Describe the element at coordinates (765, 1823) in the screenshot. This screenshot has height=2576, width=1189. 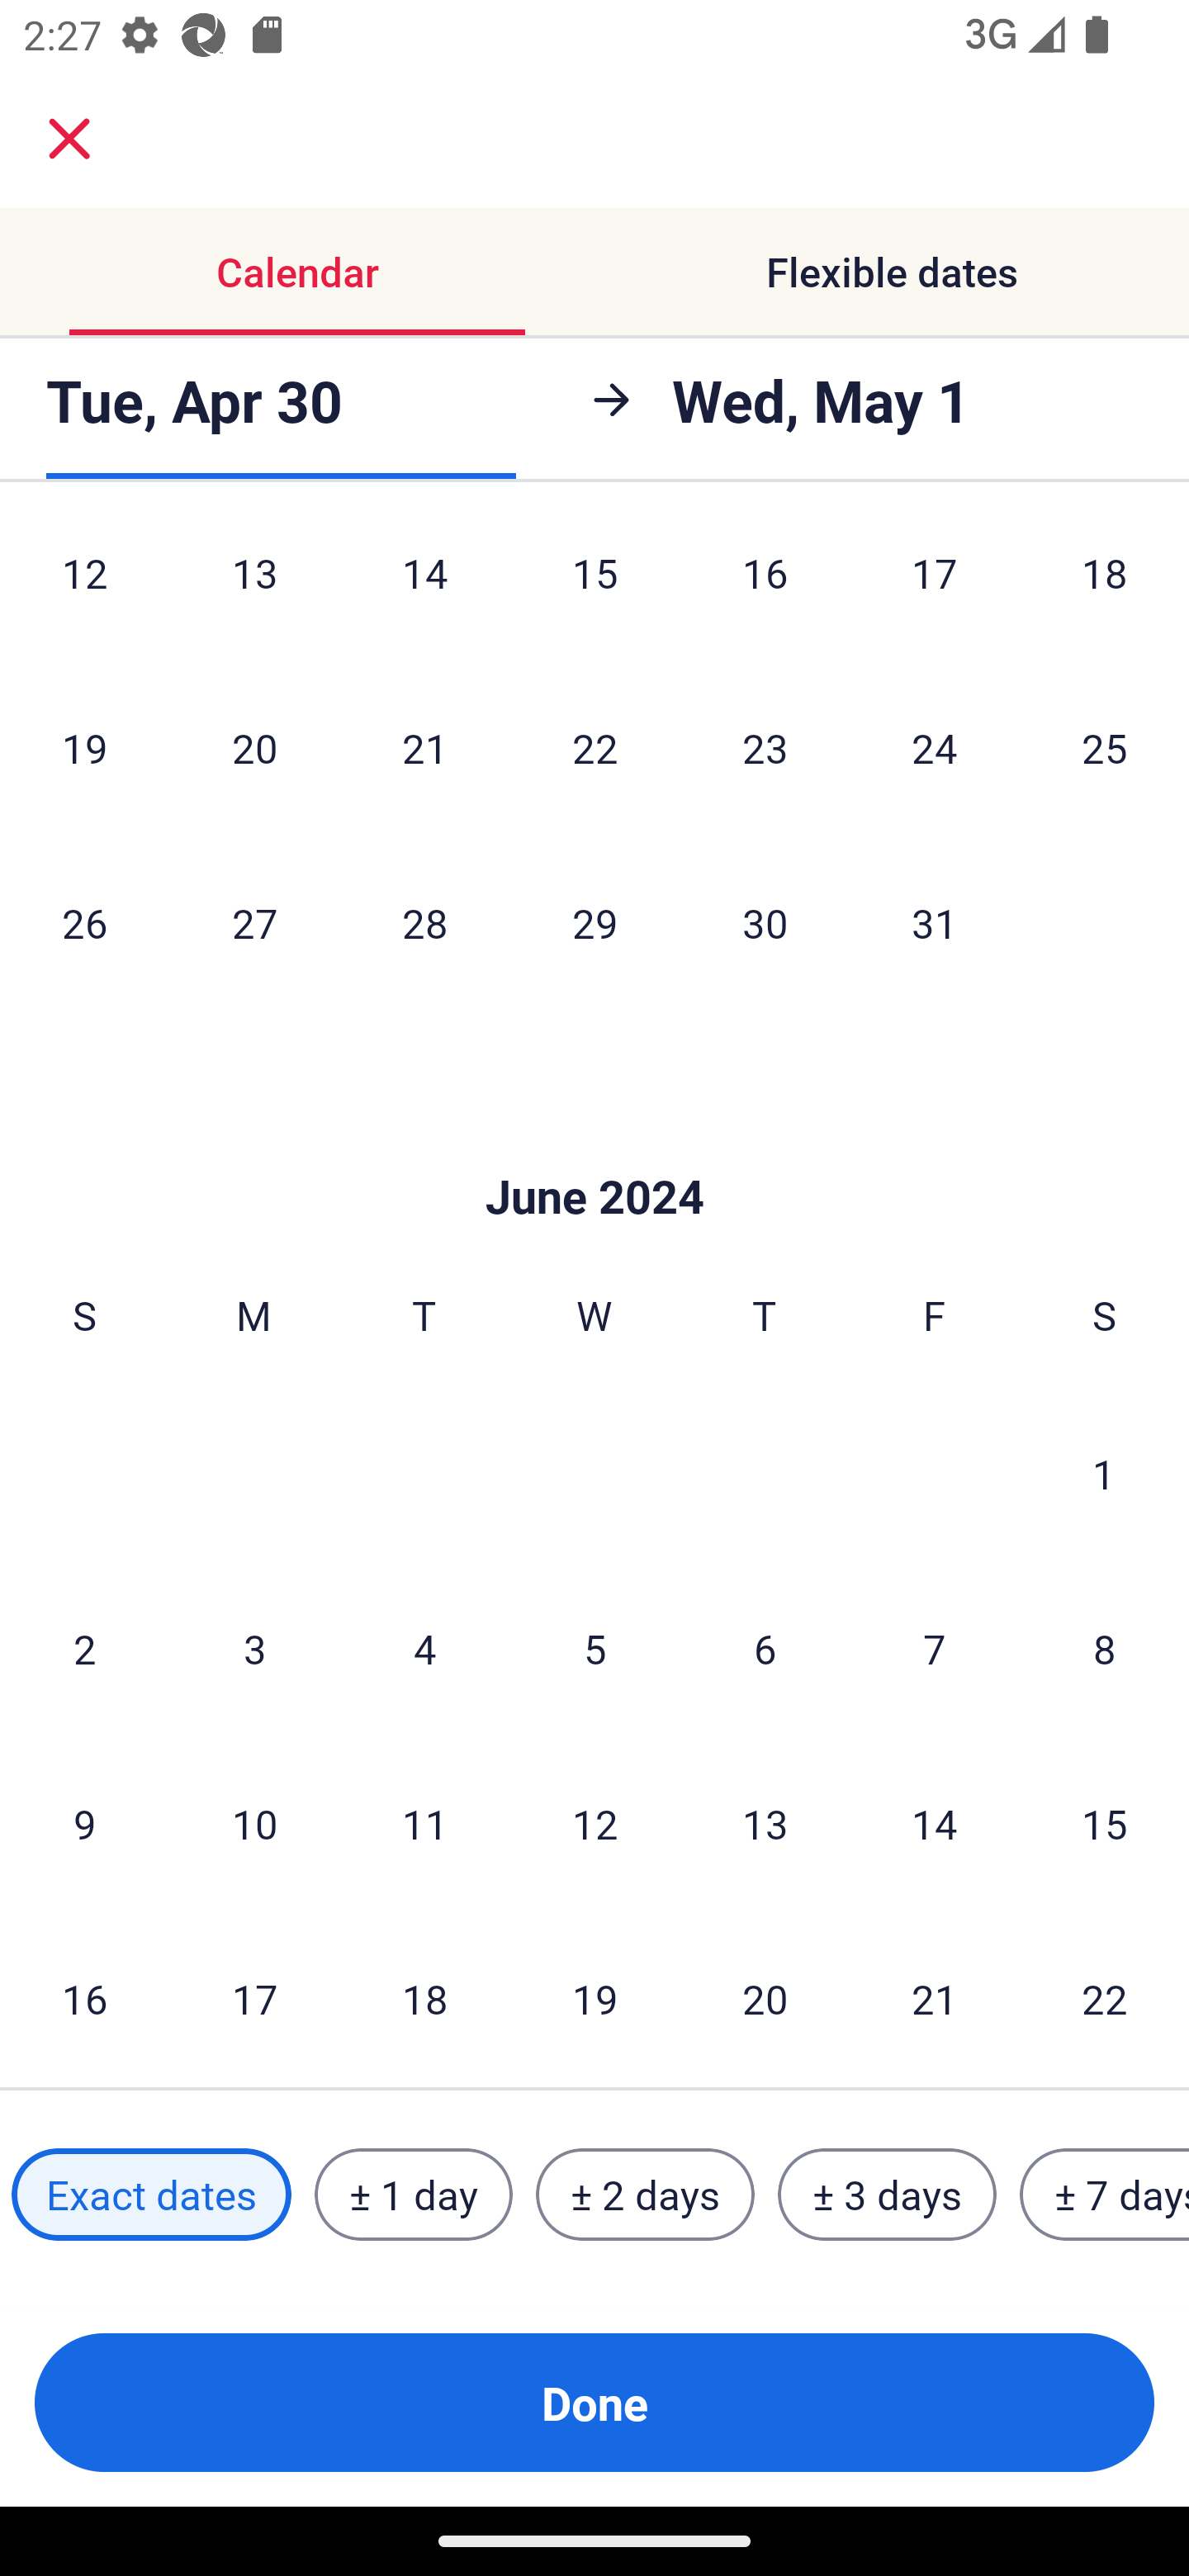
I see `13 Thursday, June 13, 2024` at that location.